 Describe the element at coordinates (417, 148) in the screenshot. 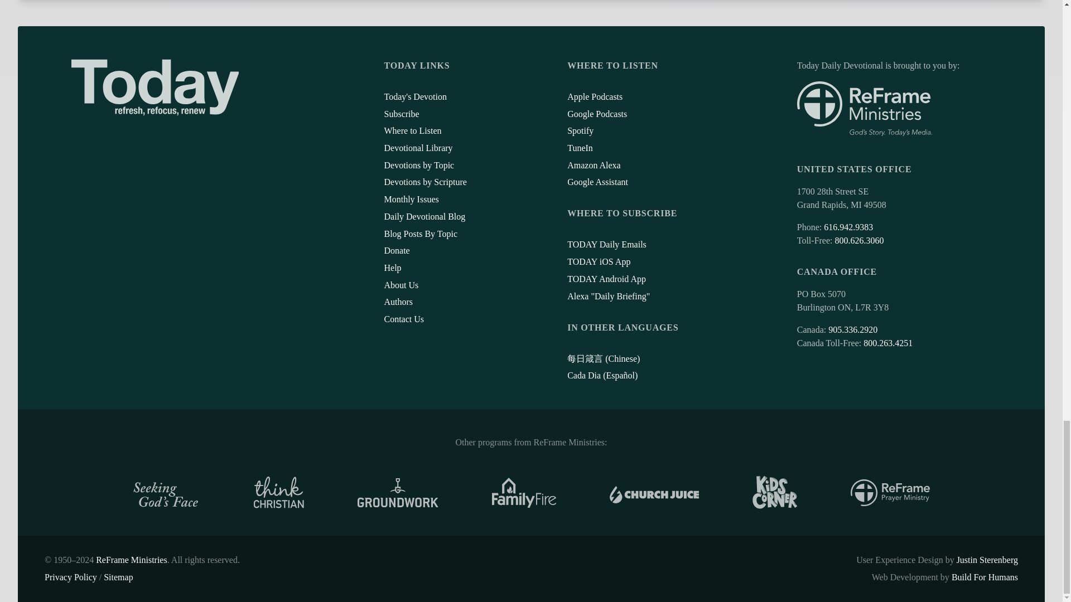

I see `Devotional Library` at that location.